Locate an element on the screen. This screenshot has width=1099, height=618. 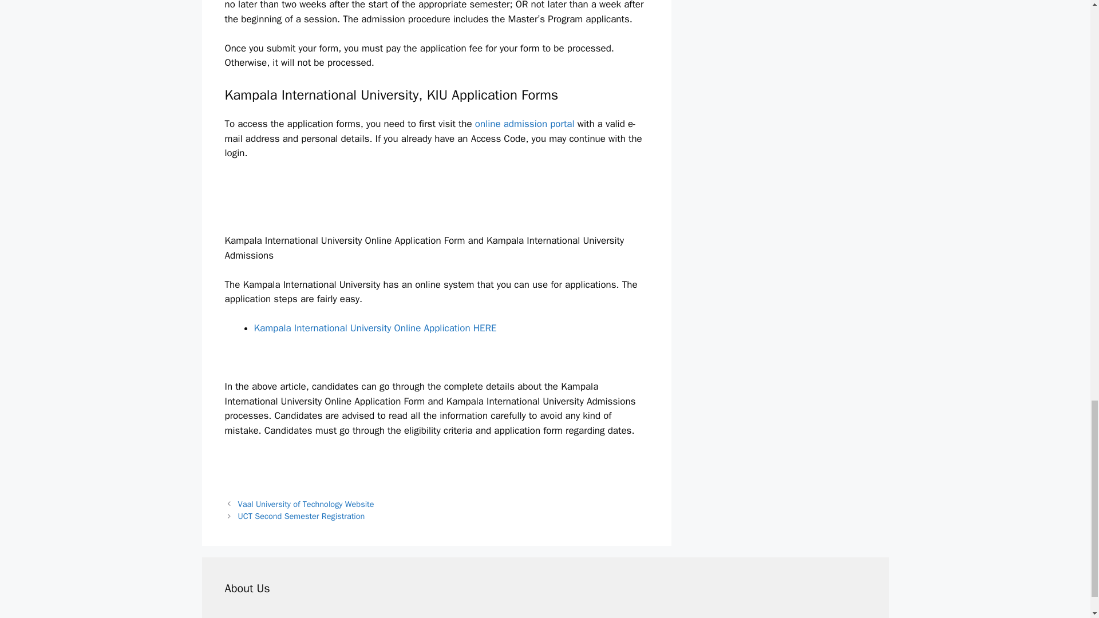
Kampala International University Online Application HERE is located at coordinates (375, 328).